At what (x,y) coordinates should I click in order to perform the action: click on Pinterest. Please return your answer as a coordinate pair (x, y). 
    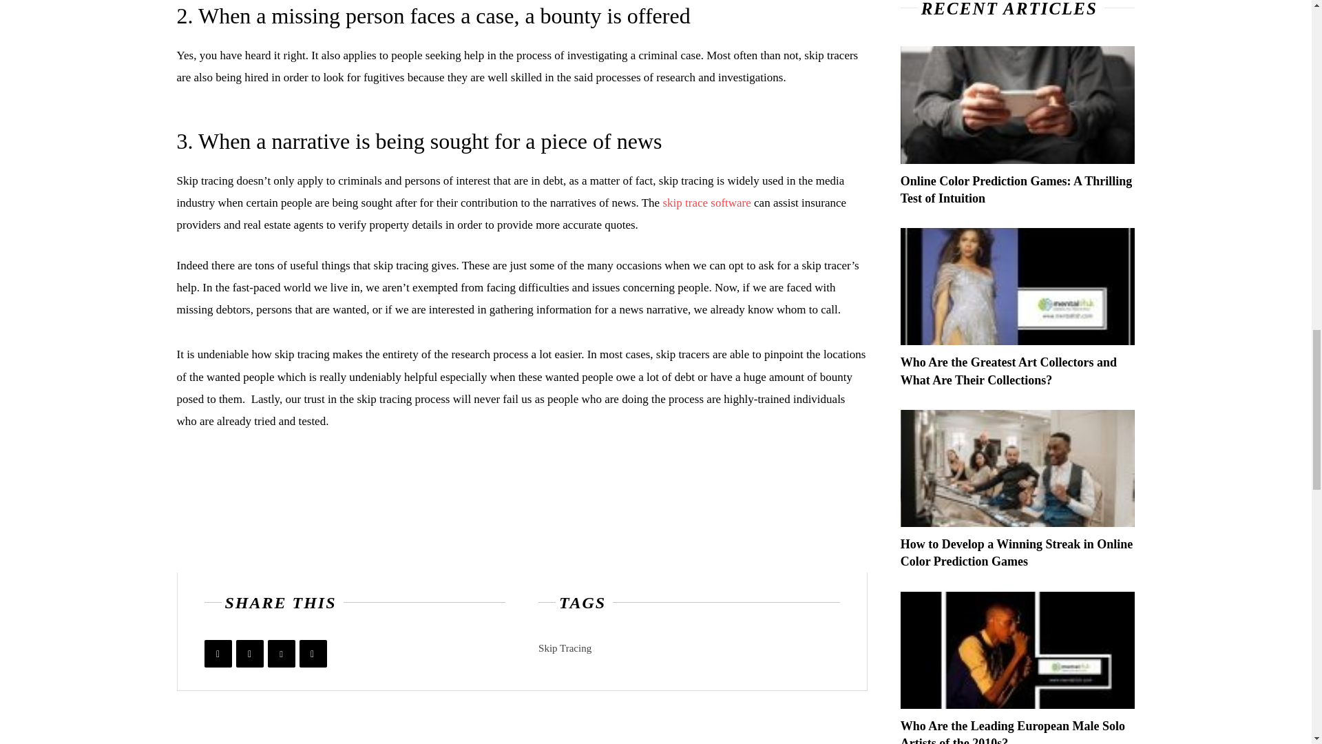
    Looking at the image, I should click on (281, 653).